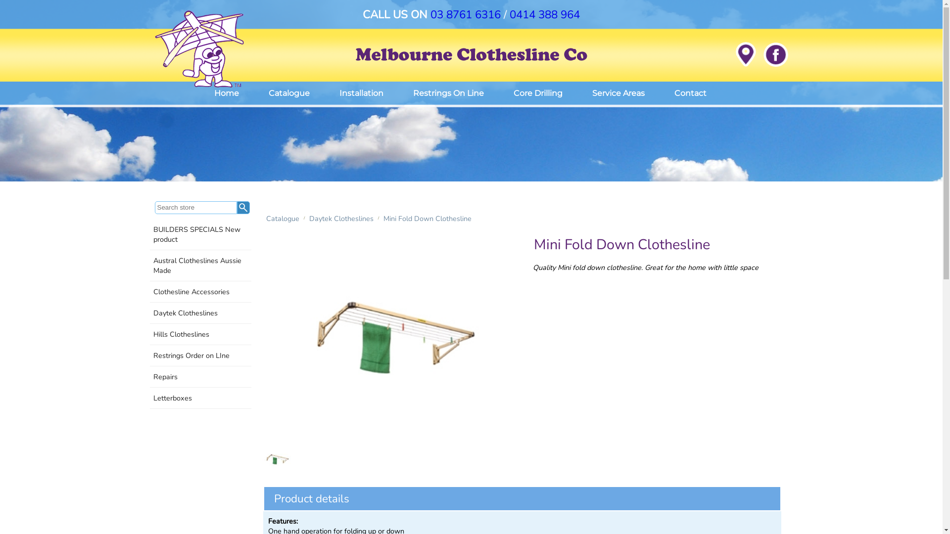  I want to click on Restrings On Line, so click(448, 93).